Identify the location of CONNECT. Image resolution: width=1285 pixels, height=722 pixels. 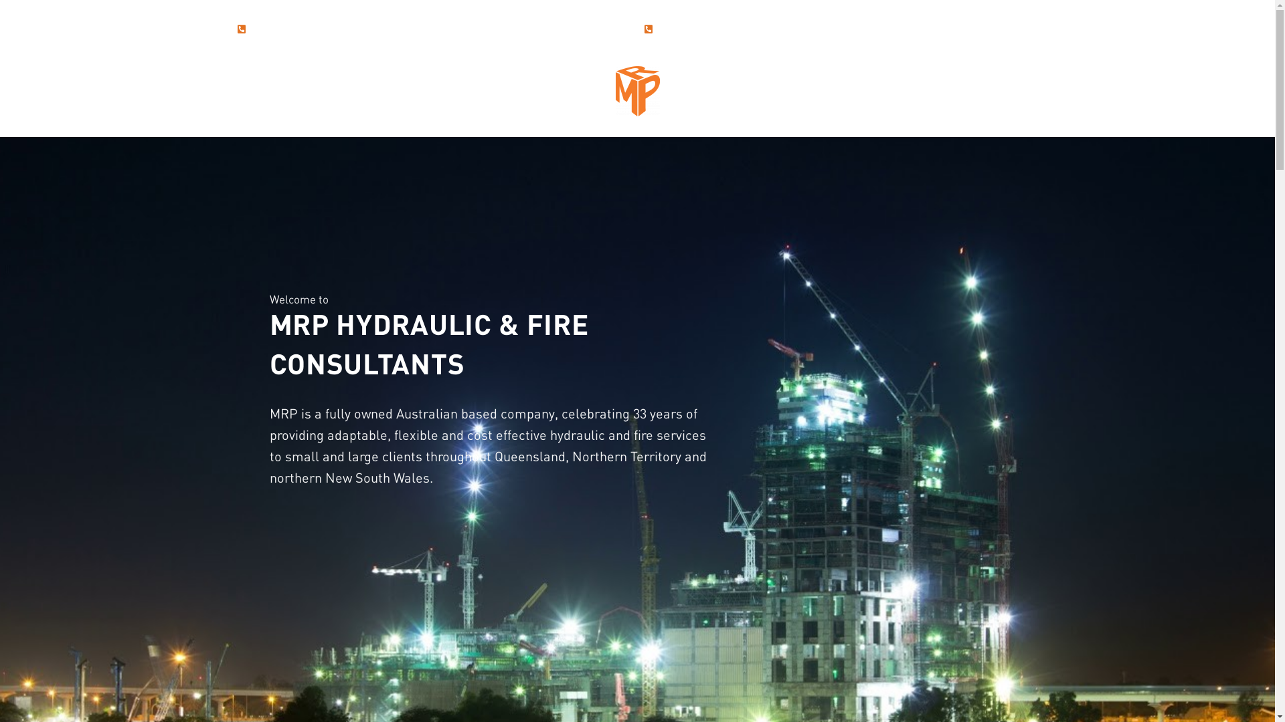
(850, 82).